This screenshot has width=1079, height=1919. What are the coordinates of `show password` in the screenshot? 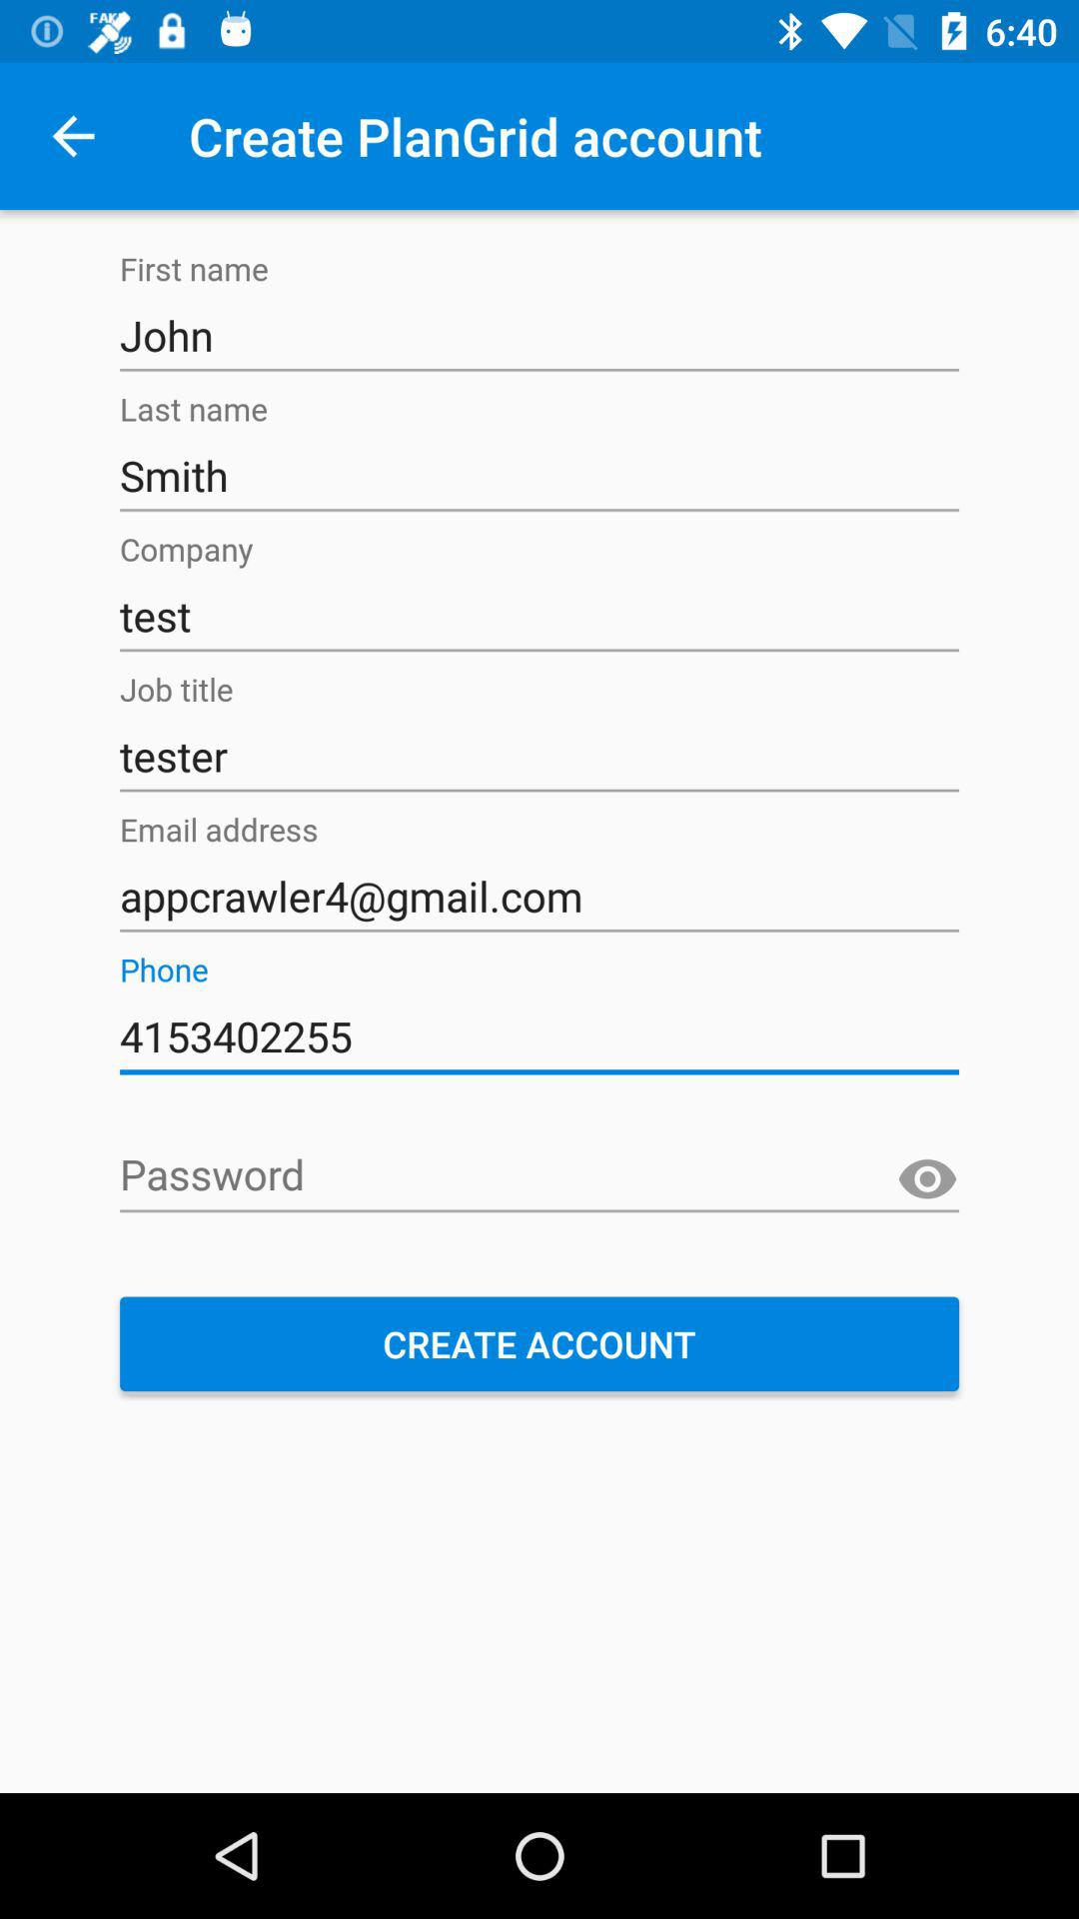 It's located at (927, 1179).